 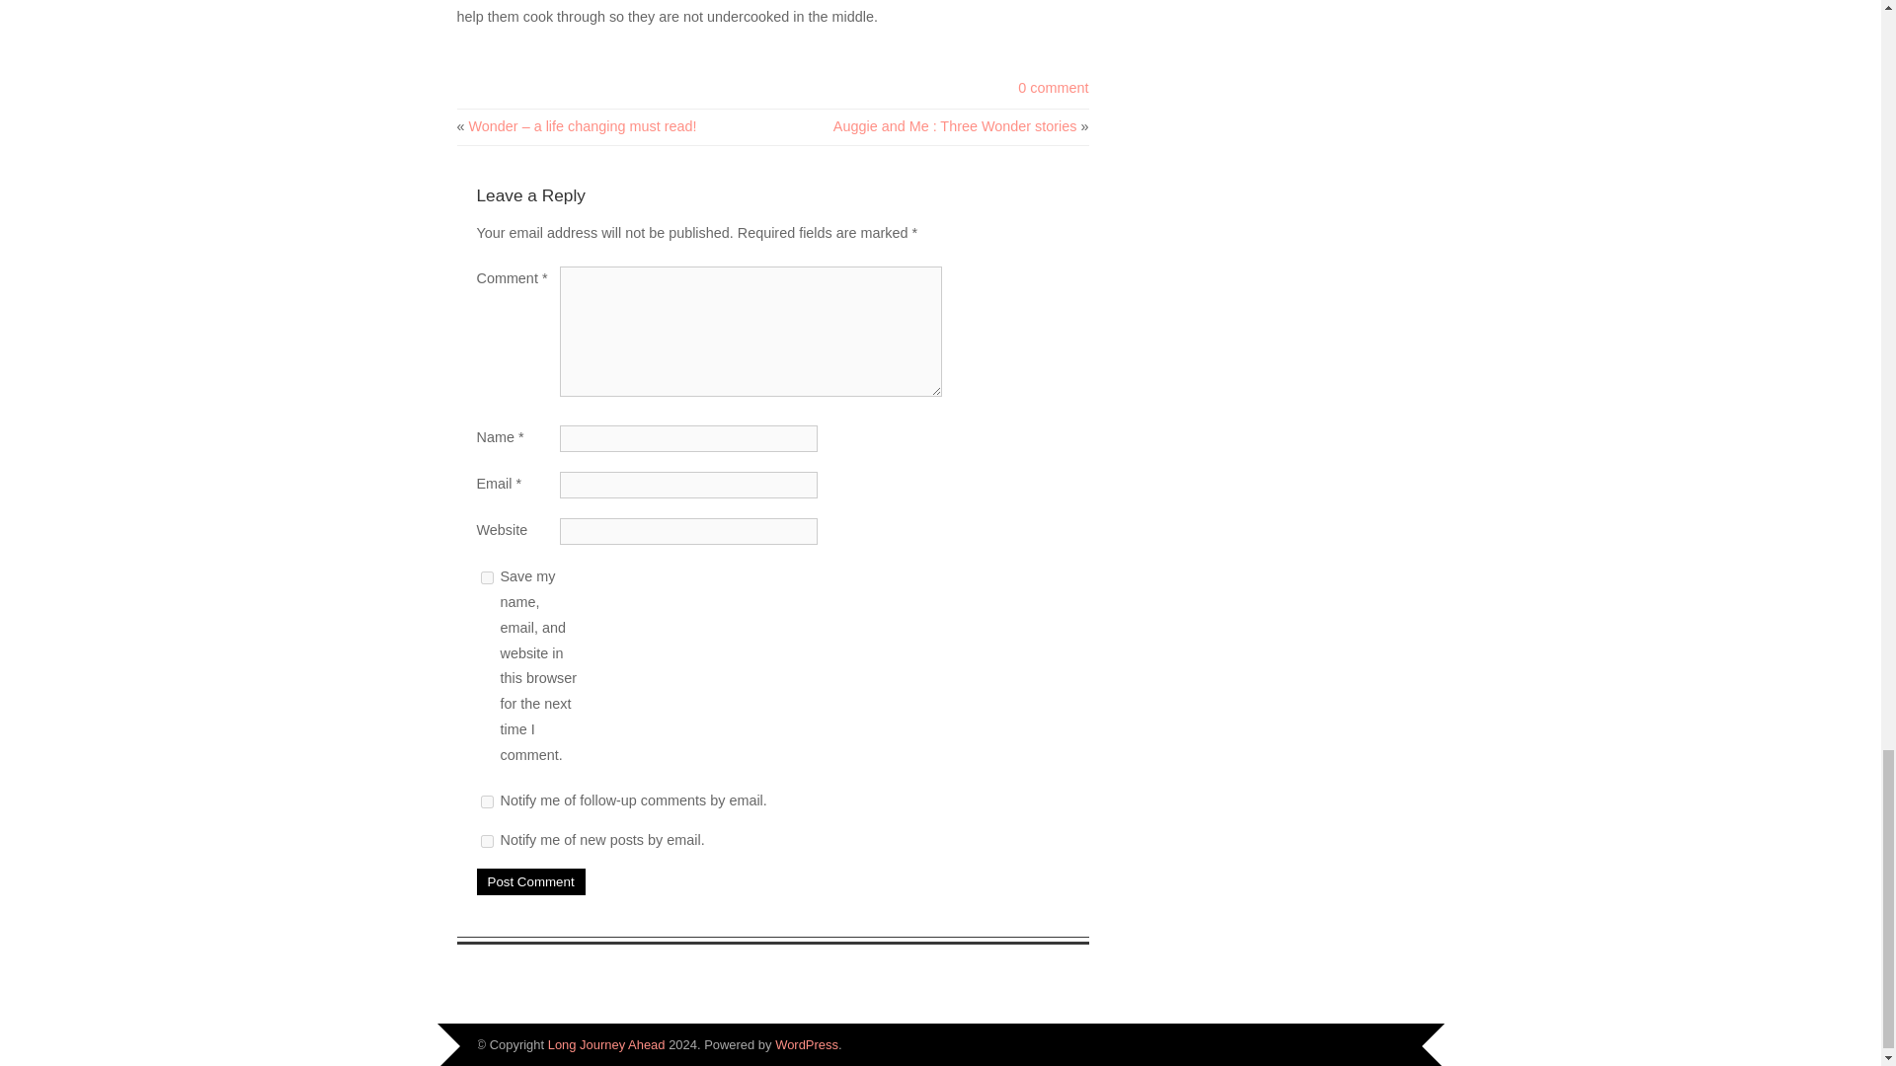 I want to click on Post Comment, so click(x=529, y=882).